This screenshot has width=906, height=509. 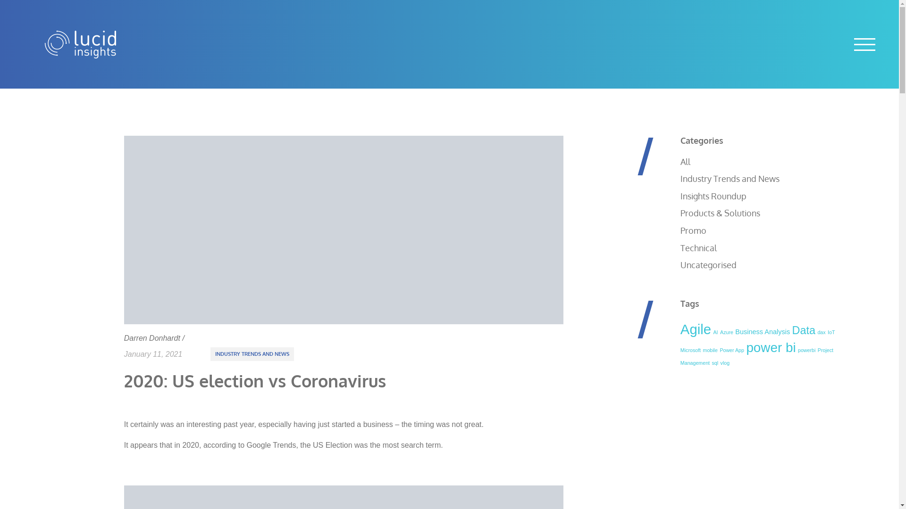 I want to click on AI, so click(x=716, y=332).